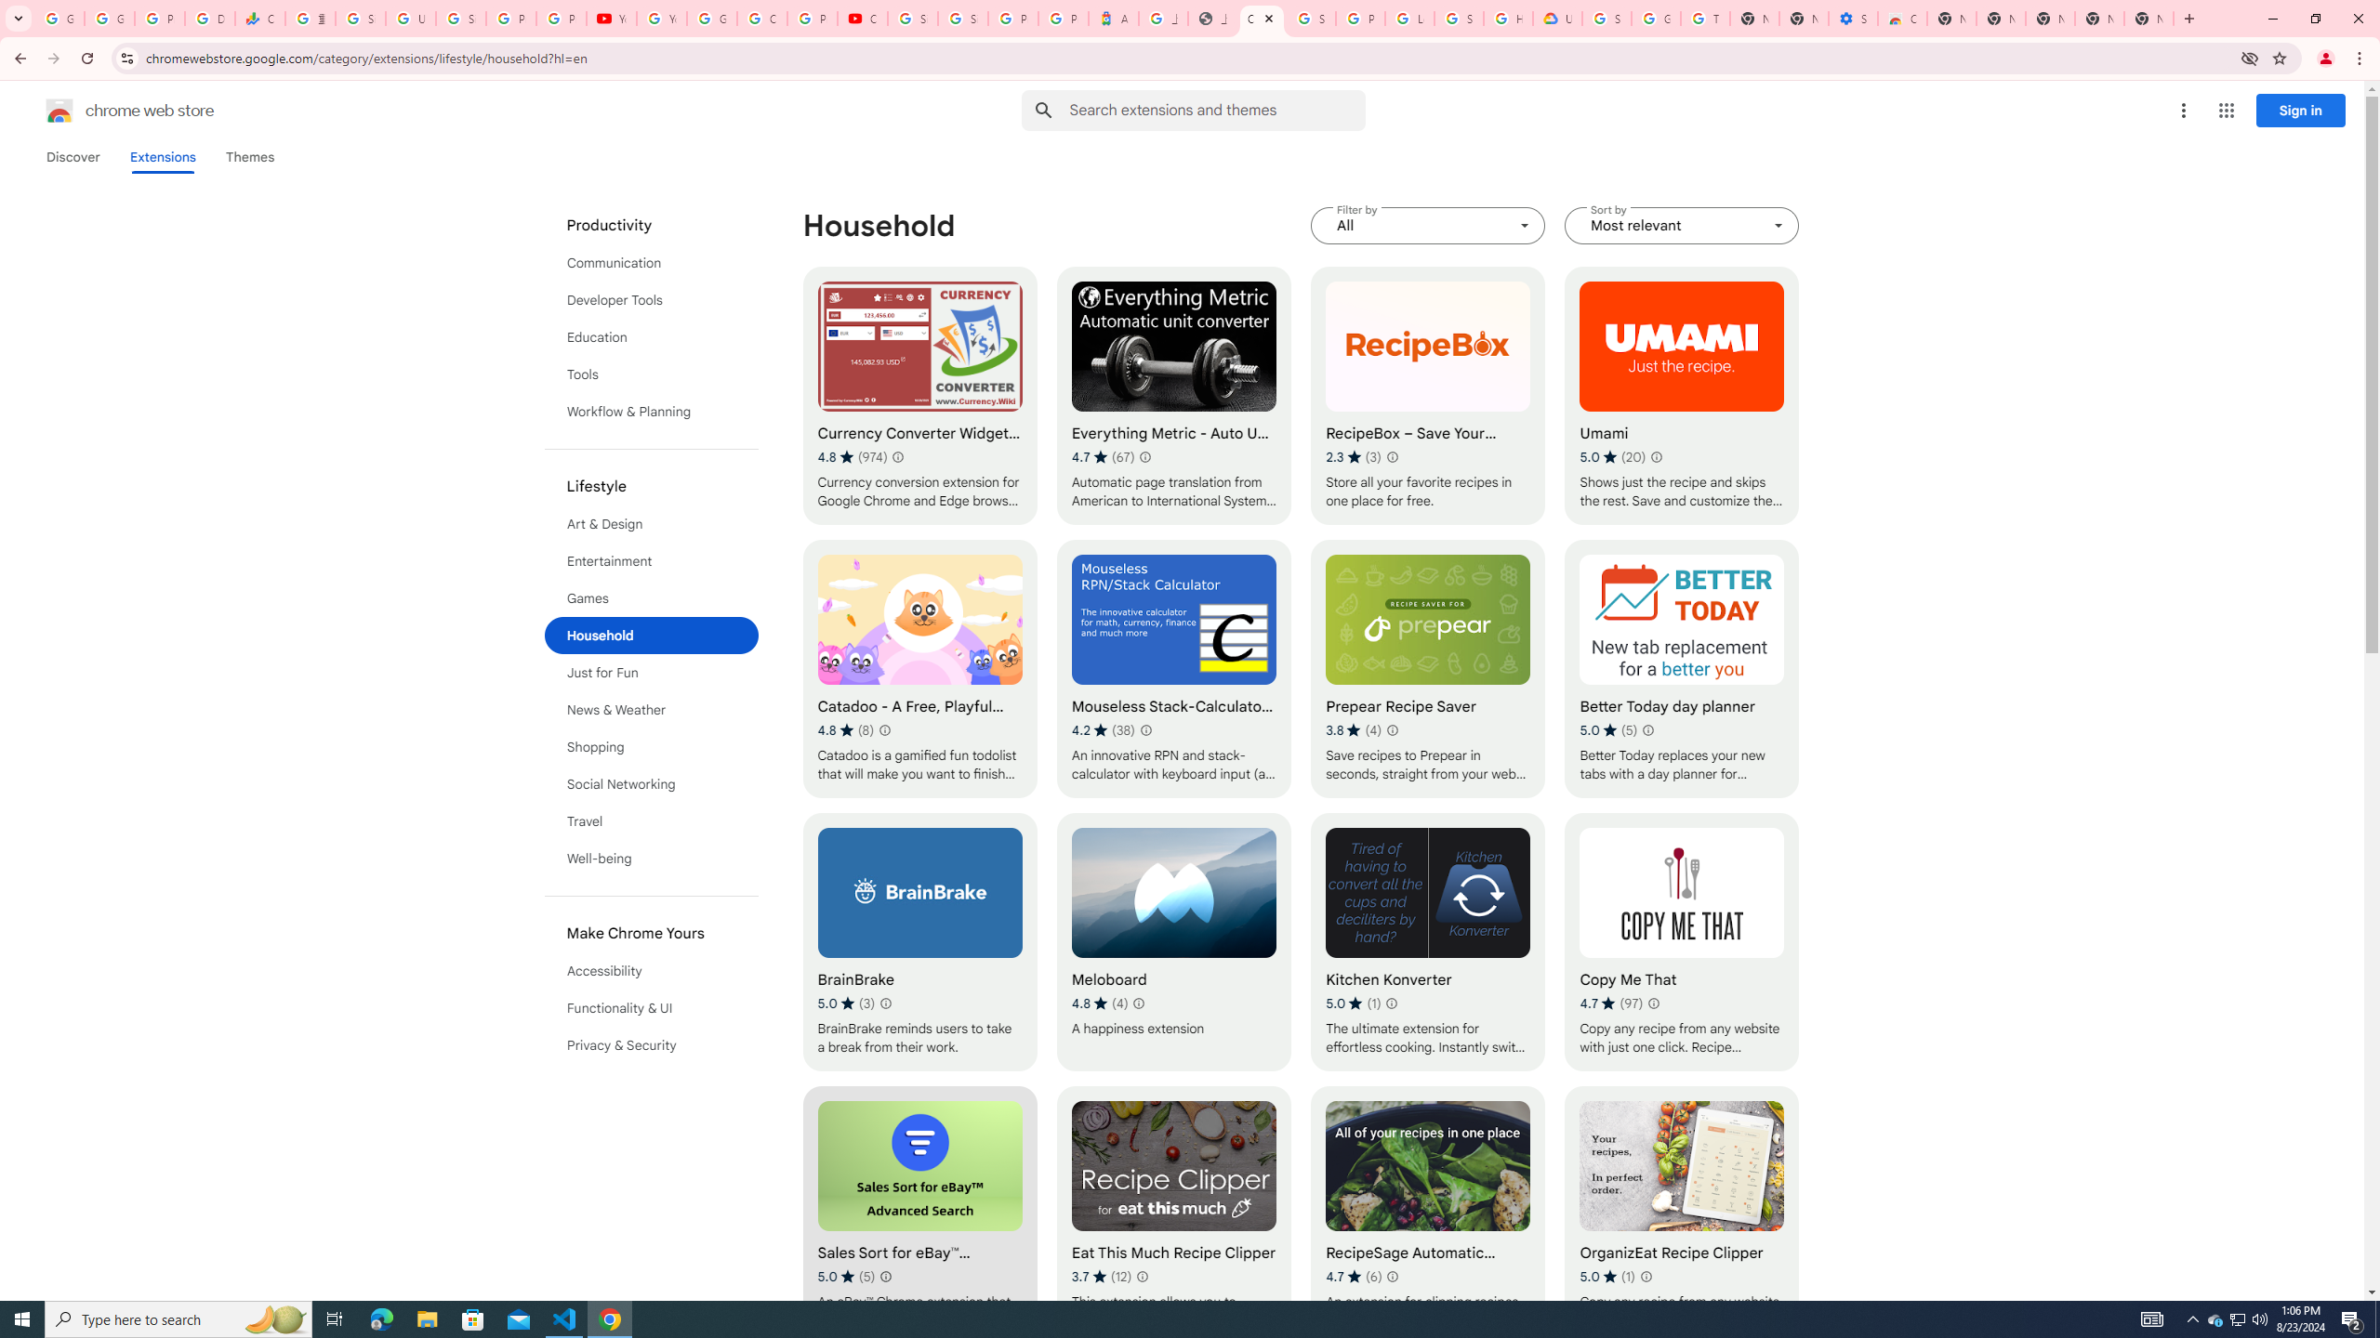 The image size is (2380, 1338). What do you see at coordinates (1429, 226) in the screenshot?
I see `Filter by All` at bounding box center [1429, 226].